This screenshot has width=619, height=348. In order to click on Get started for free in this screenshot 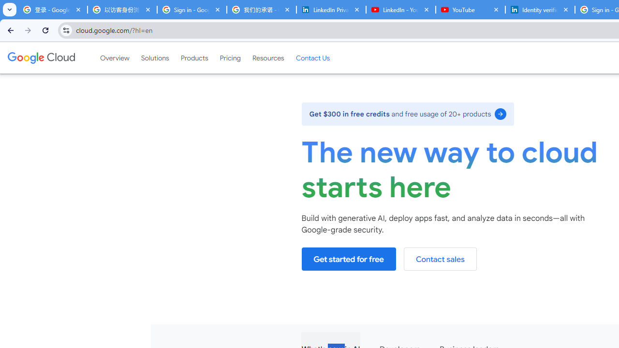, I will do `click(349, 259)`.